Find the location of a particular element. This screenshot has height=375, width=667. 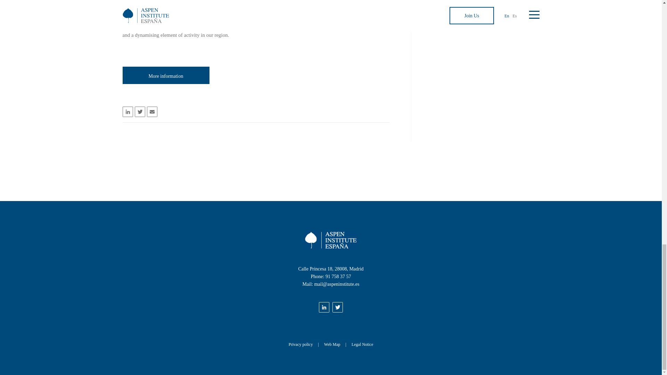

Legal Notice is located at coordinates (362, 344).